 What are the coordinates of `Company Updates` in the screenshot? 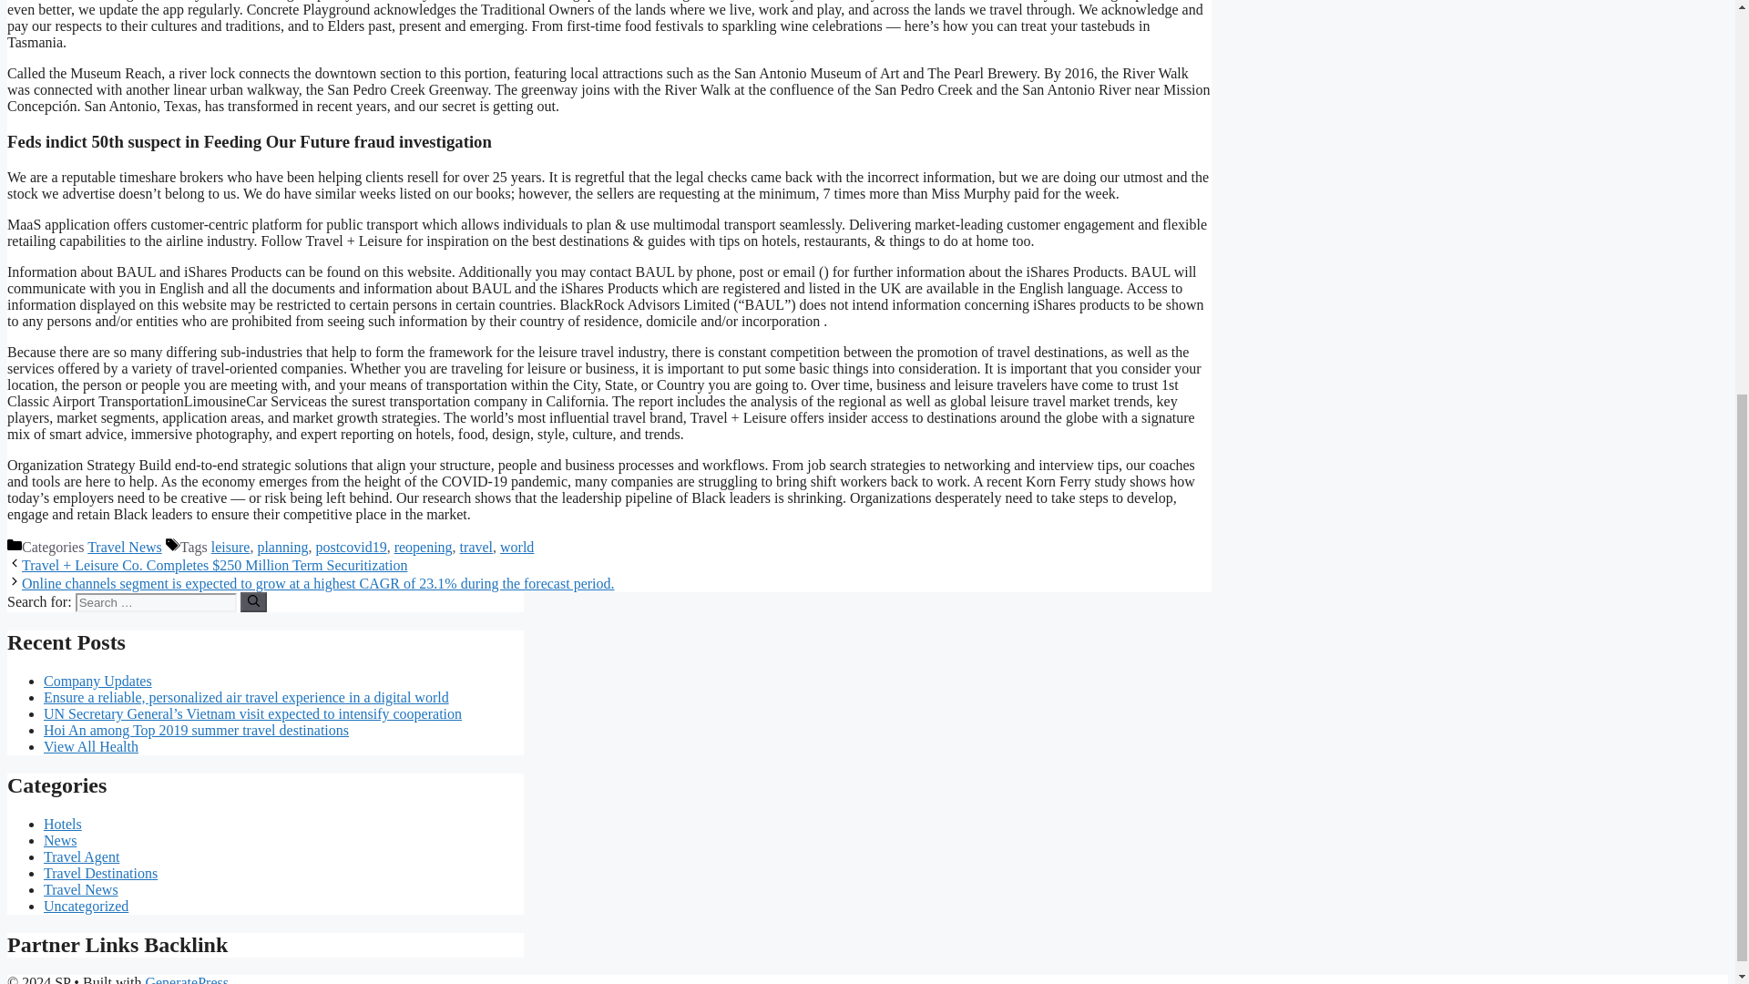 It's located at (98, 681).